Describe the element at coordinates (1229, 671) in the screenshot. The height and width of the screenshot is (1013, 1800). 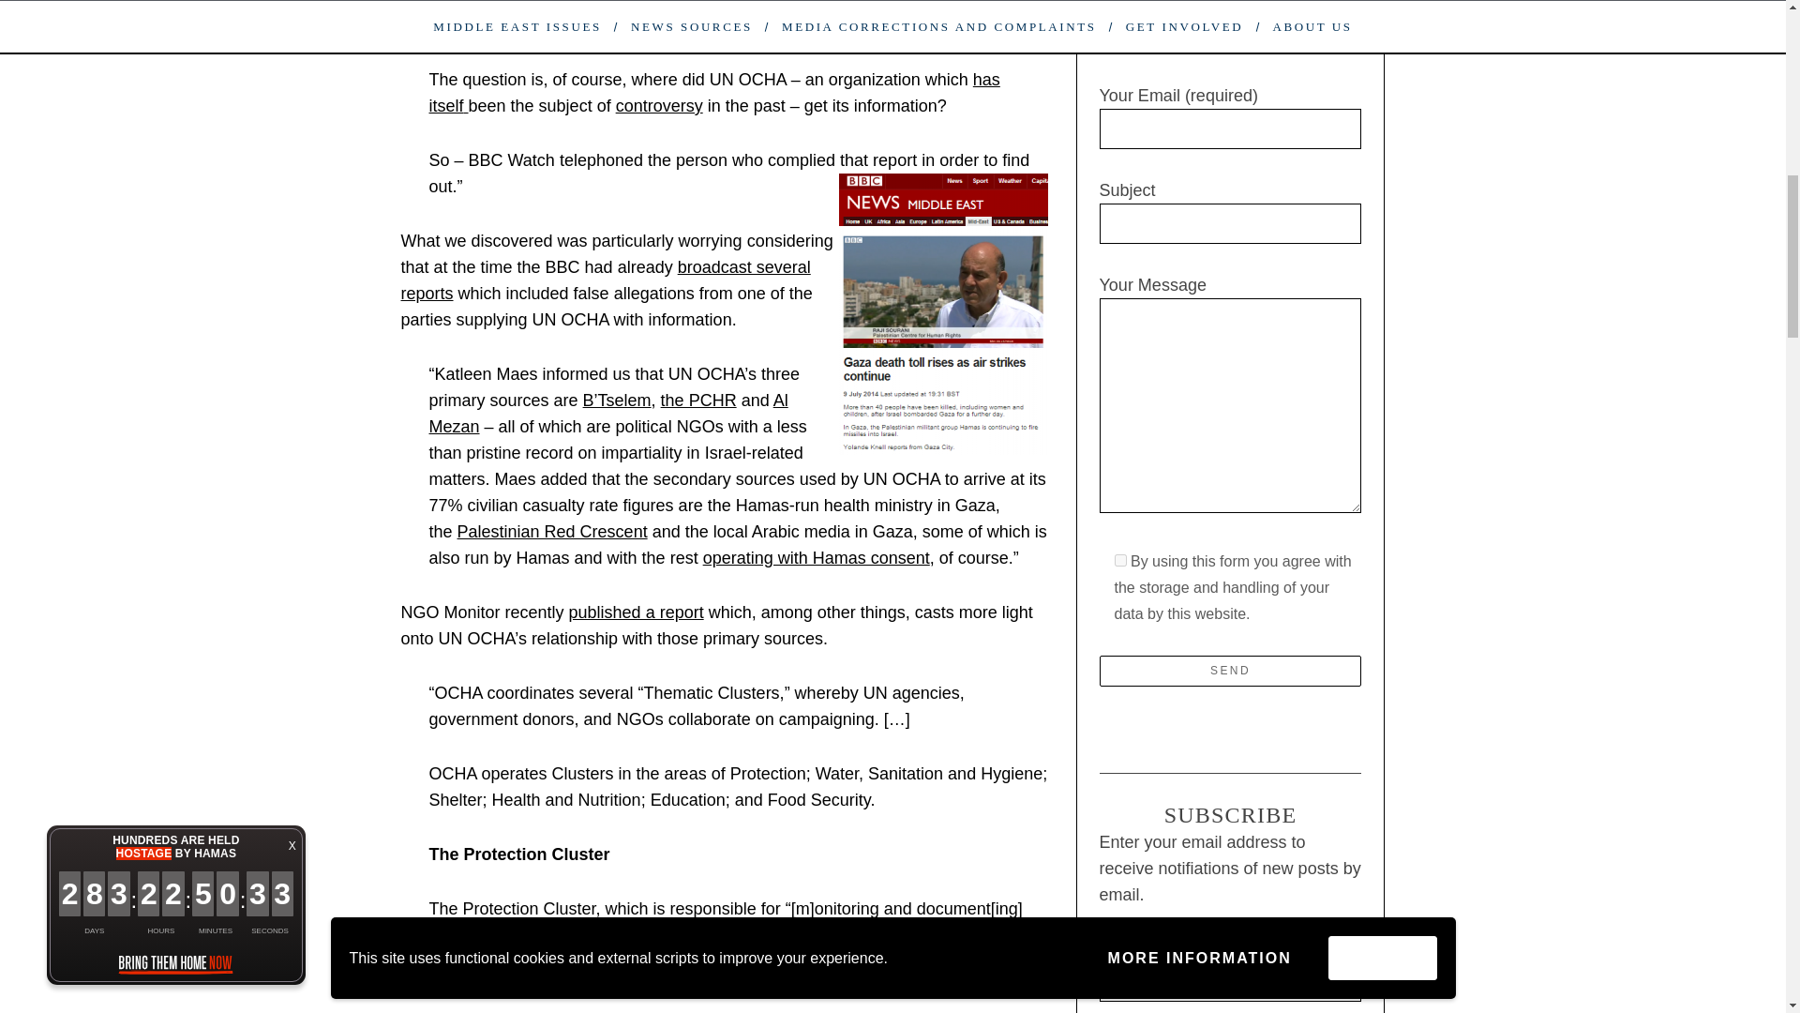
I see `Send` at that location.